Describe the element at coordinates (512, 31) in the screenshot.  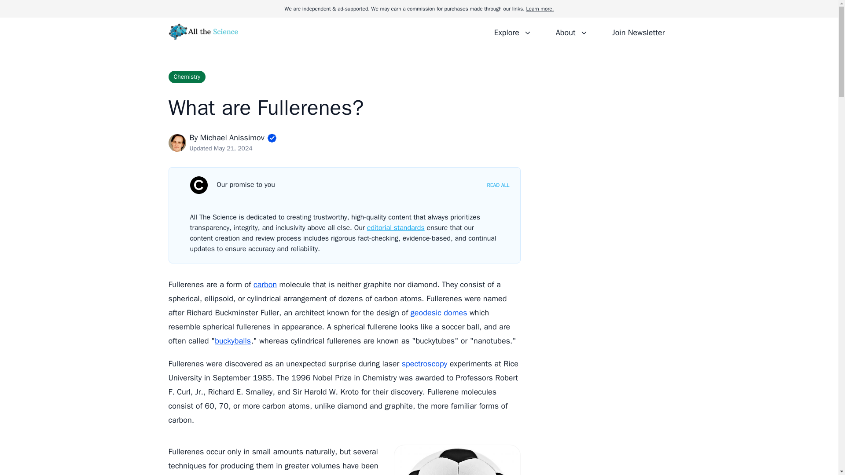
I see `Explore` at that location.